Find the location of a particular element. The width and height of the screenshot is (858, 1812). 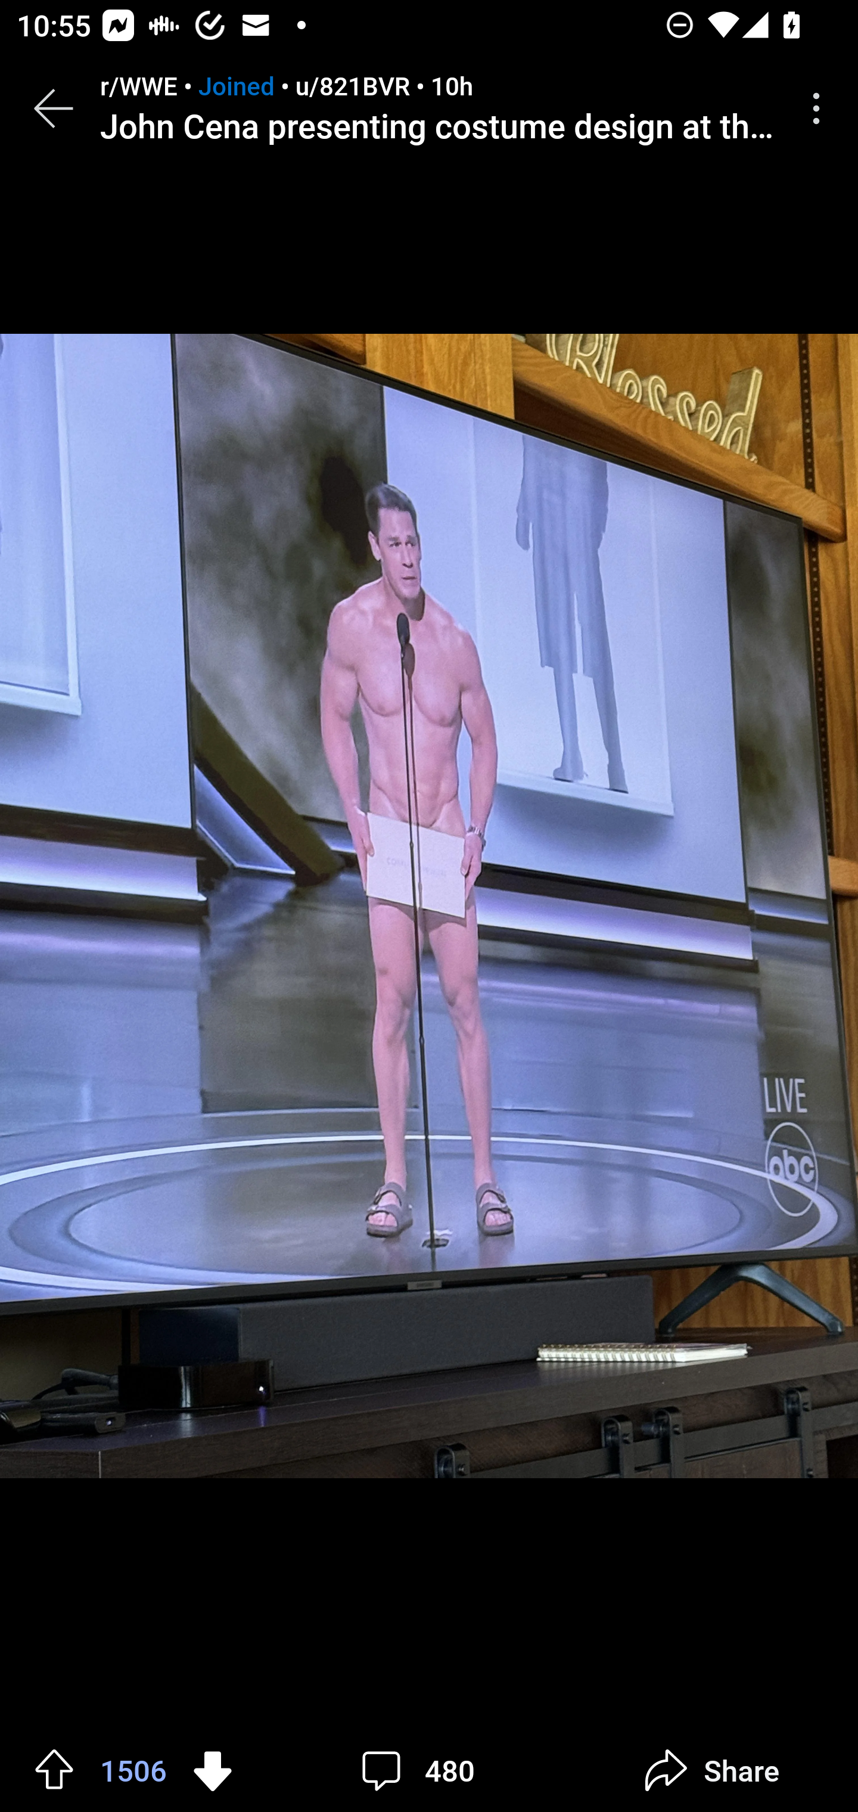

Back is located at coordinates (54, 108).